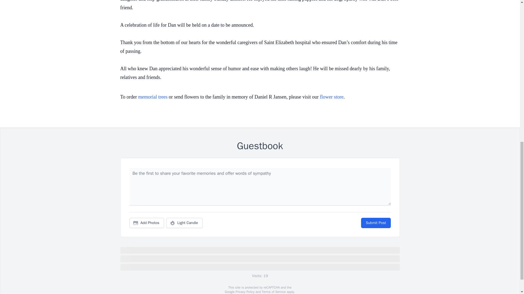  Describe the element at coordinates (245, 292) in the screenshot. I see `Privacy Policy` at that location.